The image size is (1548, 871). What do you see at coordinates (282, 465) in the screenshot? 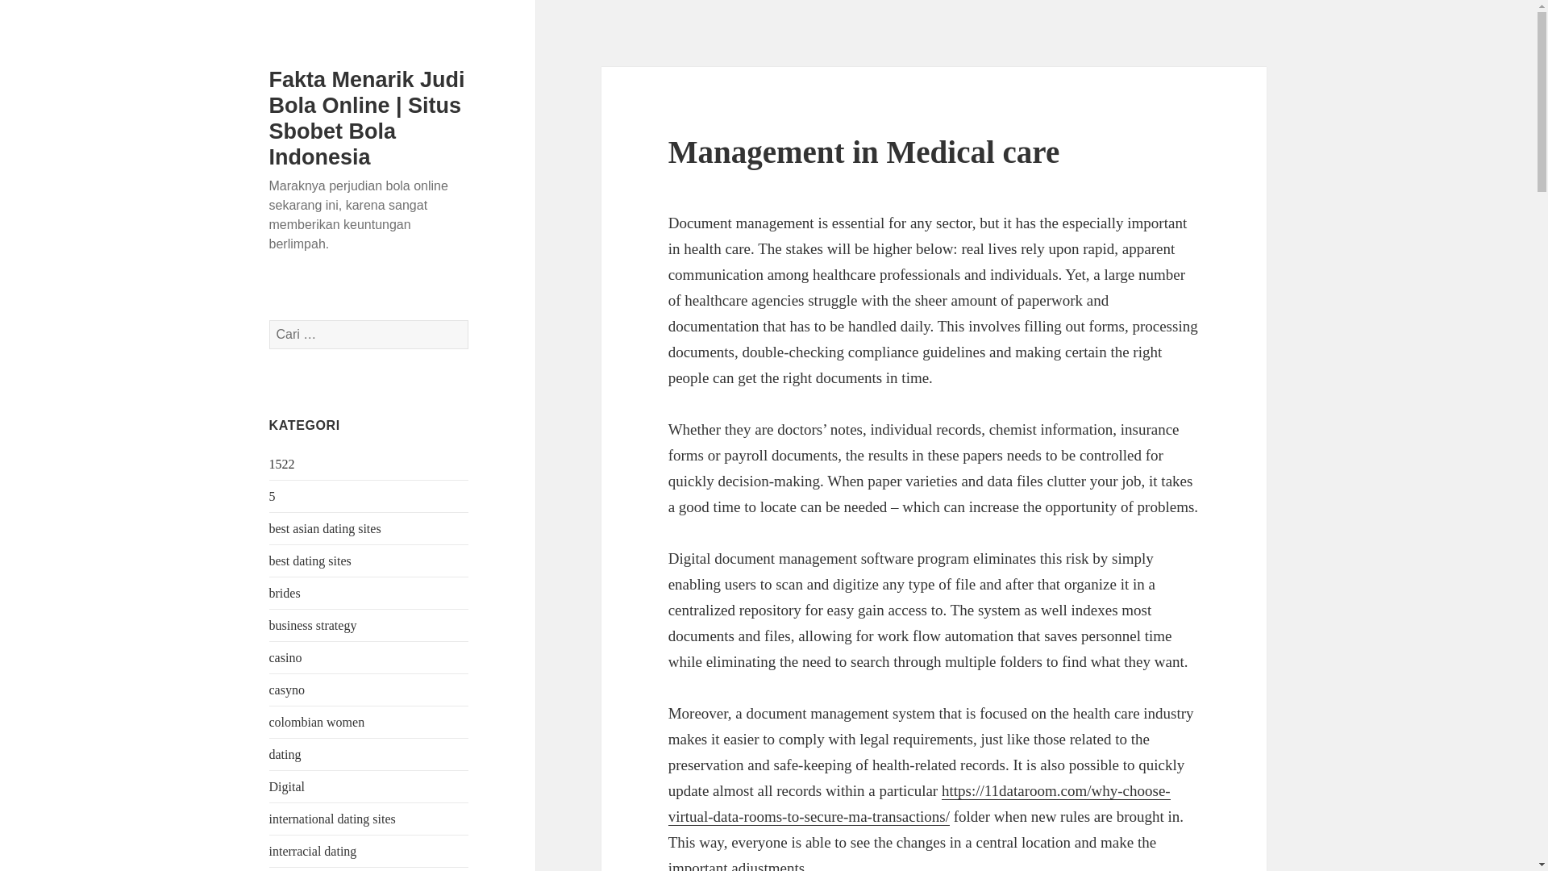
I see `1522` at bounding box center [282, 465].